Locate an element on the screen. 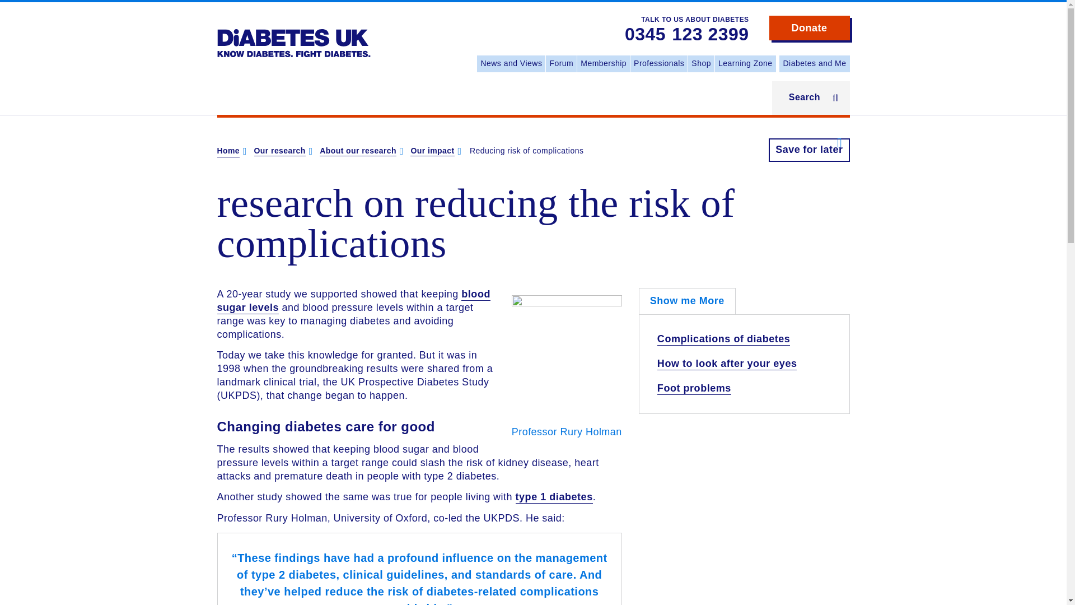 This screenshot has width=1075, height=605. Learning Zone is located at coordinates (745, 64).